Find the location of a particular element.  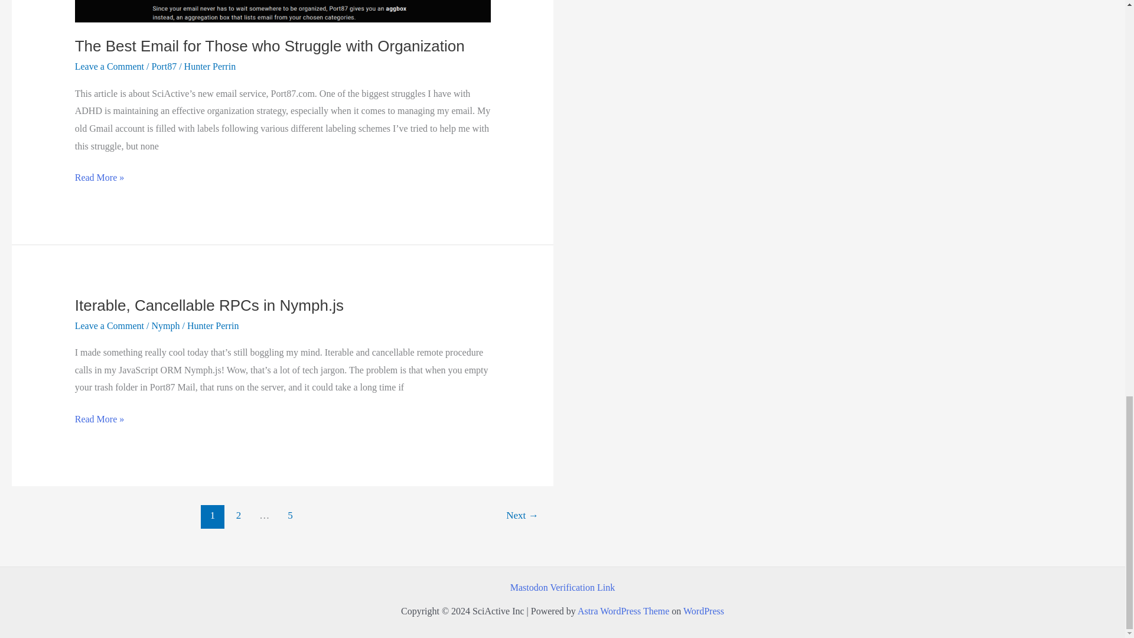

Hunter Perrin is located at coordinates (210, 66).